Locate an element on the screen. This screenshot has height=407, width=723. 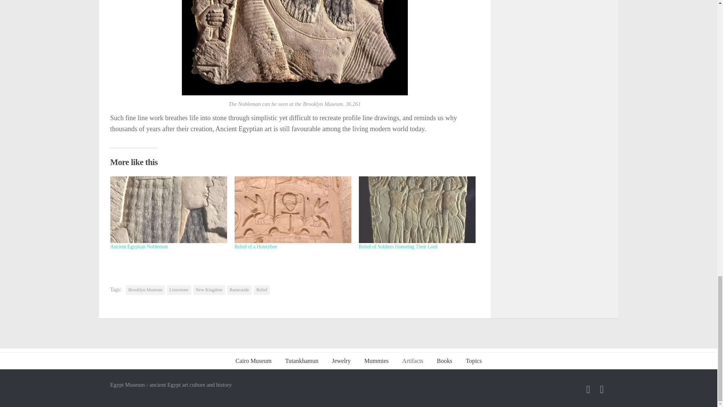
New Kingdom is located at coordinates (209, 290).